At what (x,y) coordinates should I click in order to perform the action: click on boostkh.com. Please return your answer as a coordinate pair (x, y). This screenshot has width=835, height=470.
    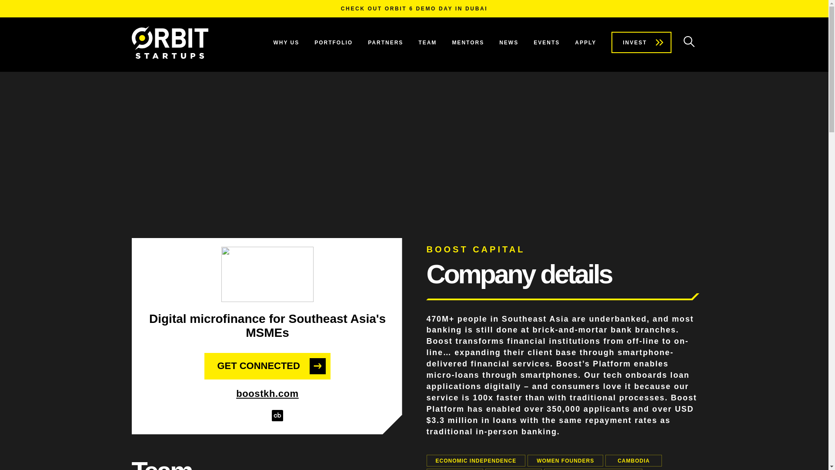
    Looking at the image, I should click on (267, 393).